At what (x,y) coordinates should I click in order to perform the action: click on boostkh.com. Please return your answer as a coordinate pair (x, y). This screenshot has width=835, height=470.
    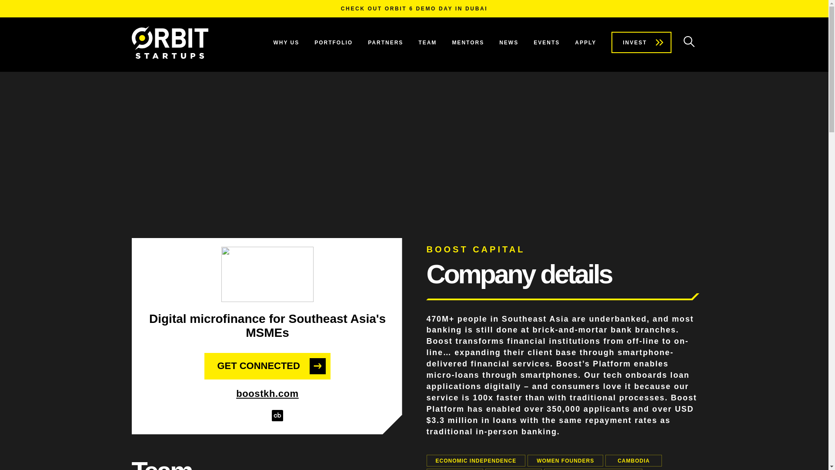
    Looking at the image, I should click on (267, 393).